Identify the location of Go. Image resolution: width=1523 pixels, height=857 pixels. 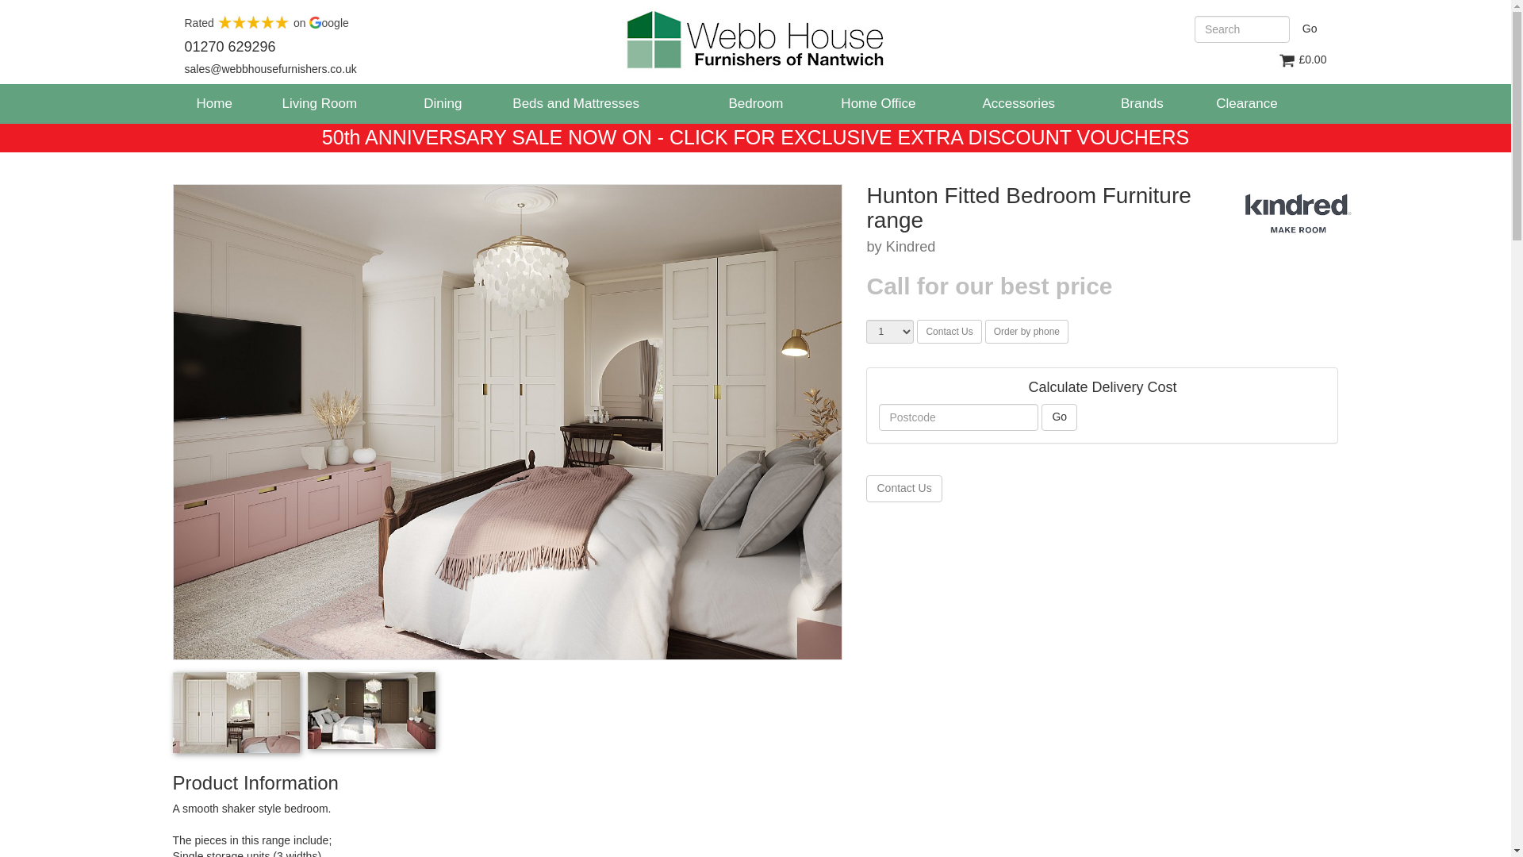
(1310, 29).